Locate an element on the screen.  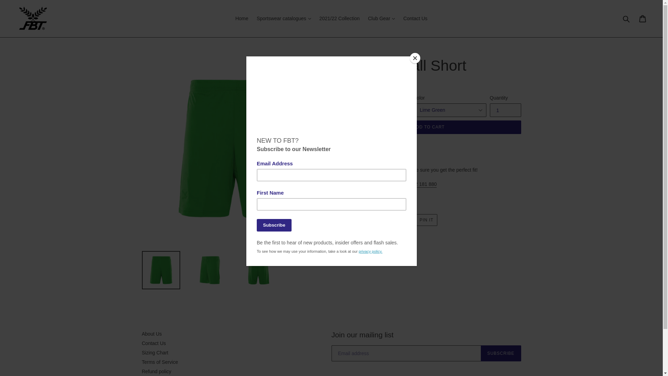
PIN IT
PIN ON PINTEREST is located at coordinates (422, 220).